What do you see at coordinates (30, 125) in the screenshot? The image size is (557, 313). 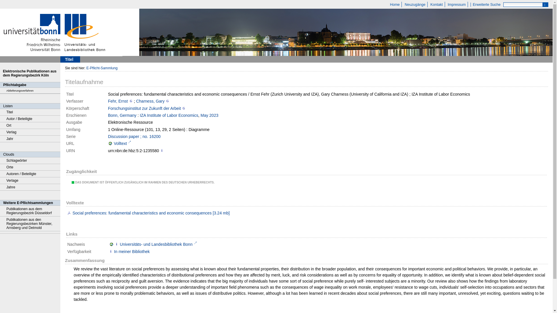 I see `Ort` at bounding box center [30, 125].